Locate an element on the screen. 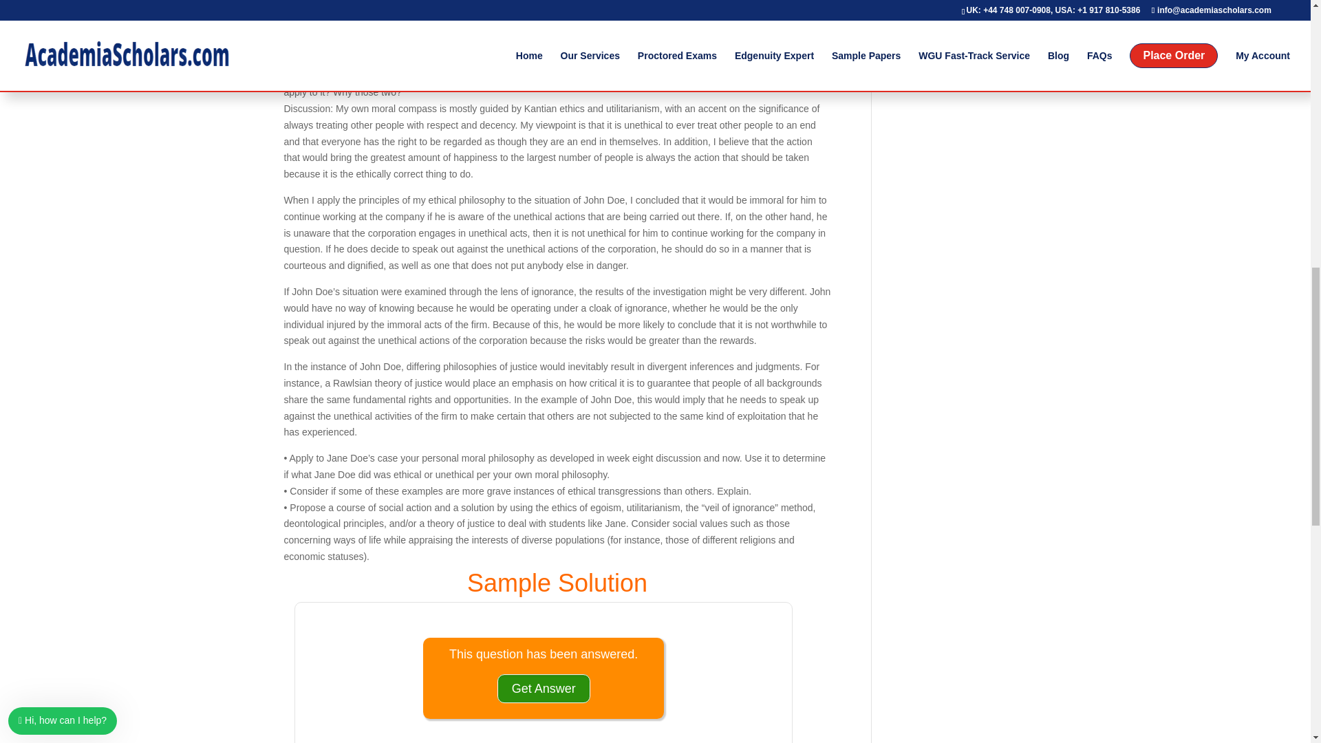  Get Answer is located at coordinates (544, 689).